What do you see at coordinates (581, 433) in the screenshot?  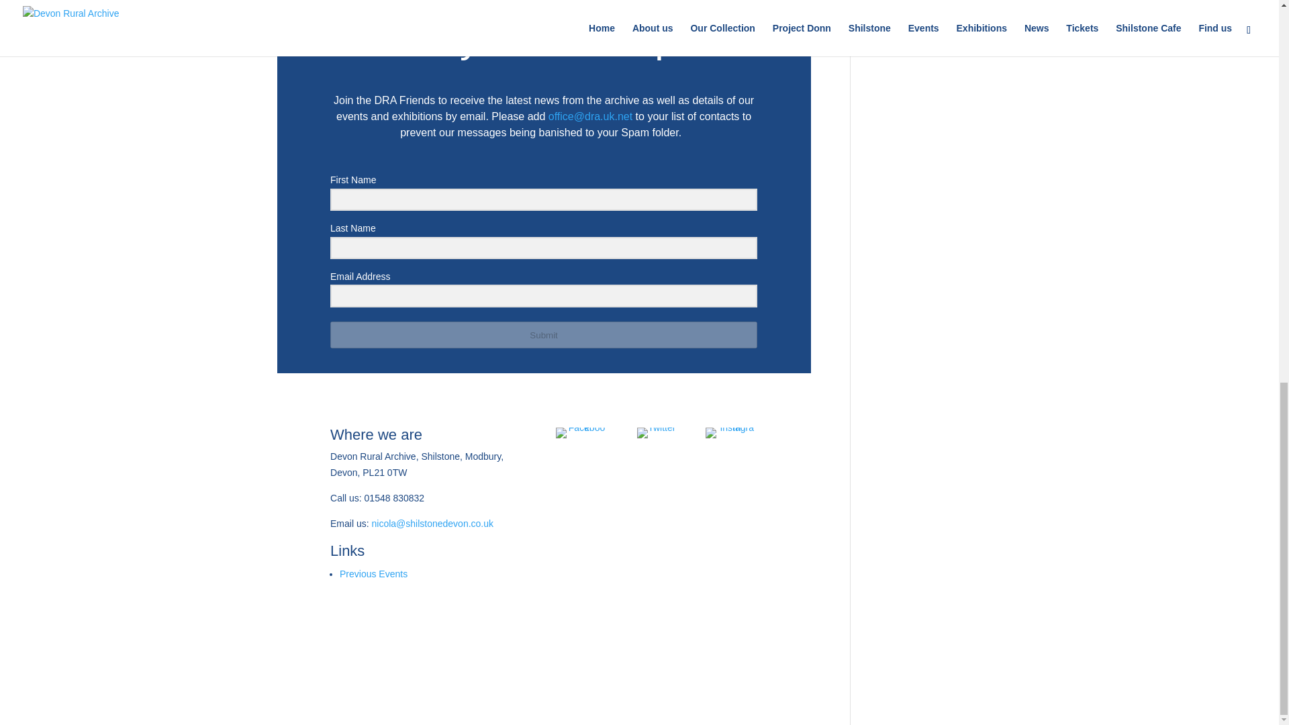 I see `DRA Facebook 50x50` at bounding box center [581, 433].